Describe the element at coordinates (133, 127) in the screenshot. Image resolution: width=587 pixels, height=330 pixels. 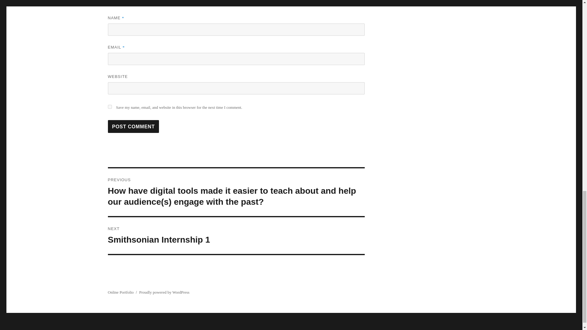
I see `Proudly powered by WordPress` at that location.